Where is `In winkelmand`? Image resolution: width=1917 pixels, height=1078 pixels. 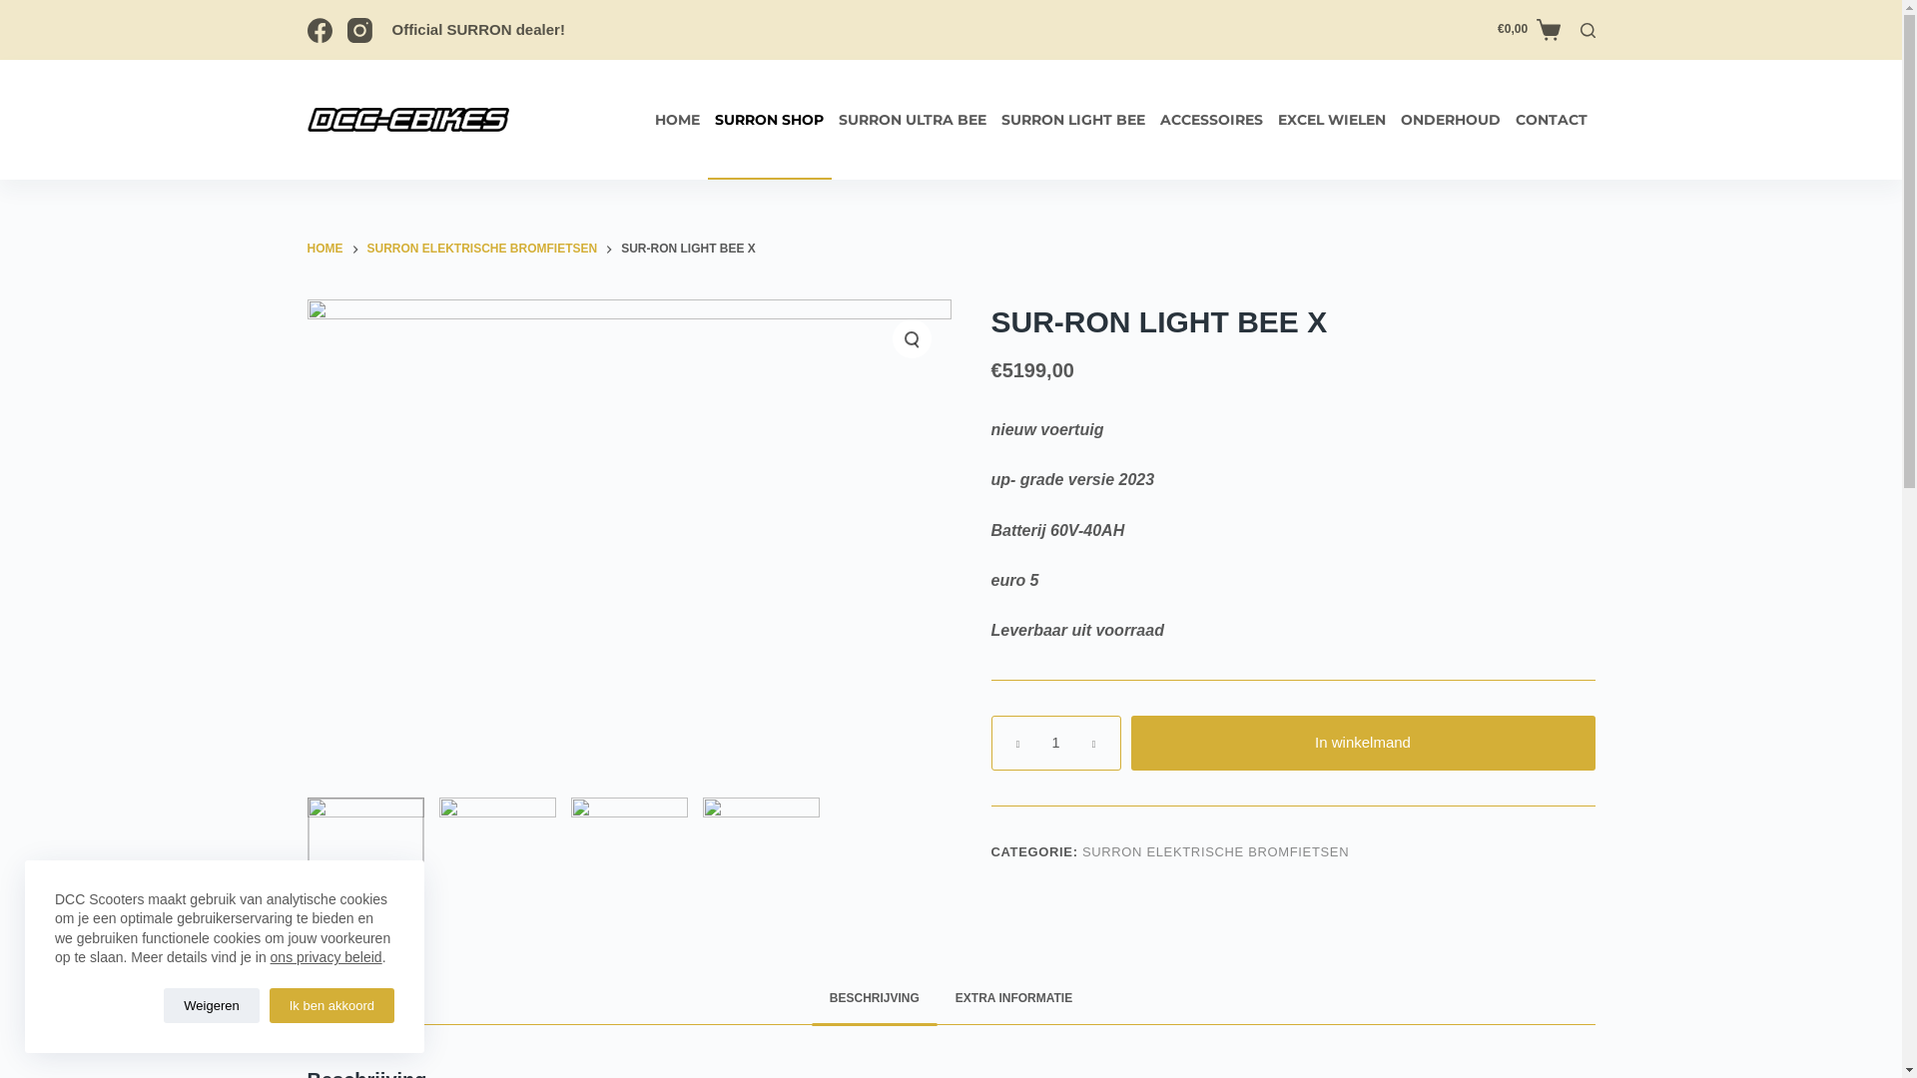
In winkelmand is located at coordinates (1362, 743).